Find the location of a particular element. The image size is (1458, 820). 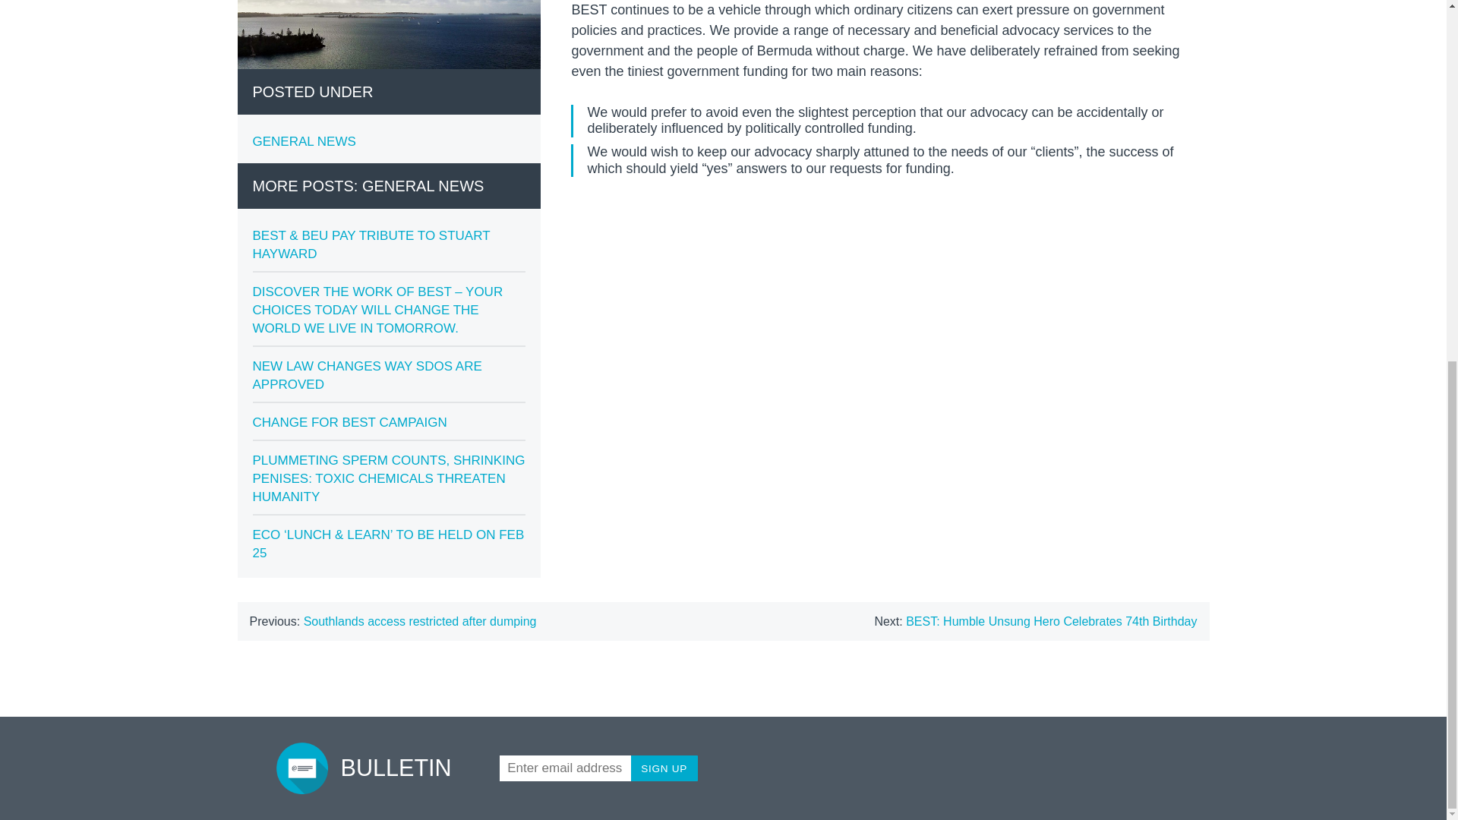

CHANGE FOR BEST CAMPAIGN is located at coordinates (349, 422).